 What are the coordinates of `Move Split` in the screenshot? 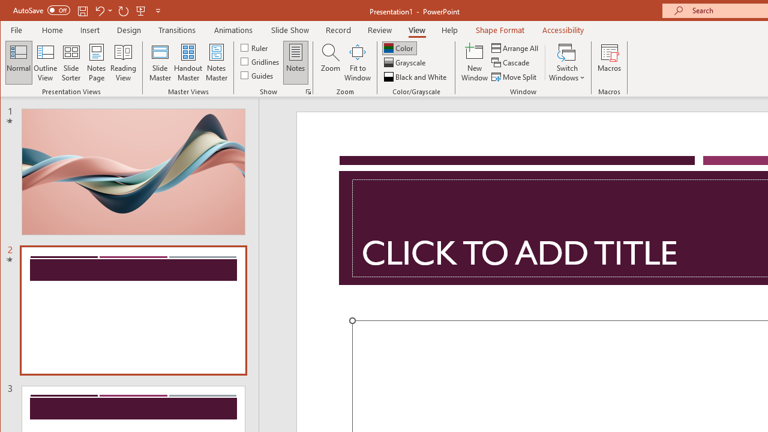 It's located at (515, 77).